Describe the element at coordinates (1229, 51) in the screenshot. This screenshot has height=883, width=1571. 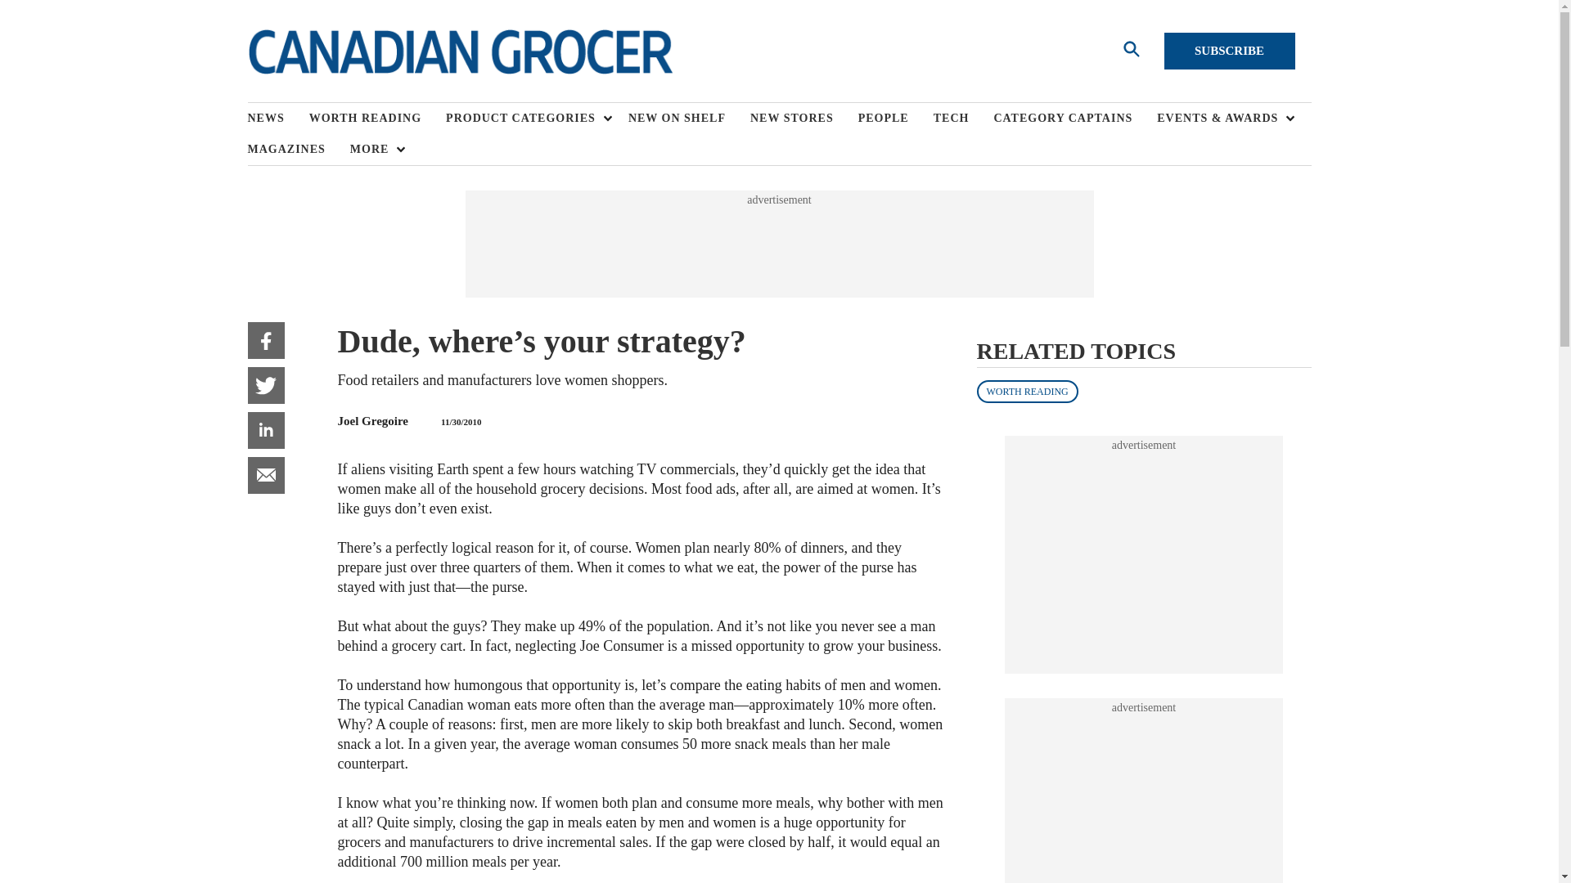
I see `SUBSCRIBE` at that location.